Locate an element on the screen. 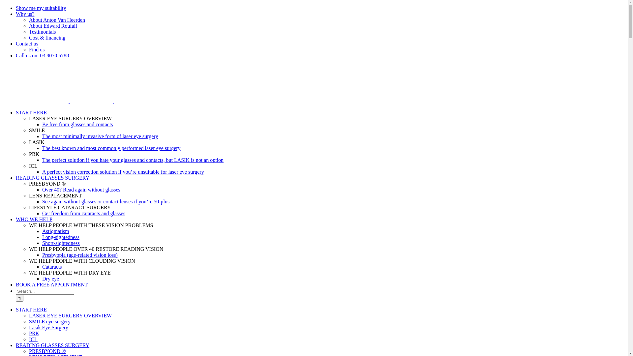 Image resolution: width=633 pixels, height=356 pixels. Long-sightedness is located at coordinates (61, 237).